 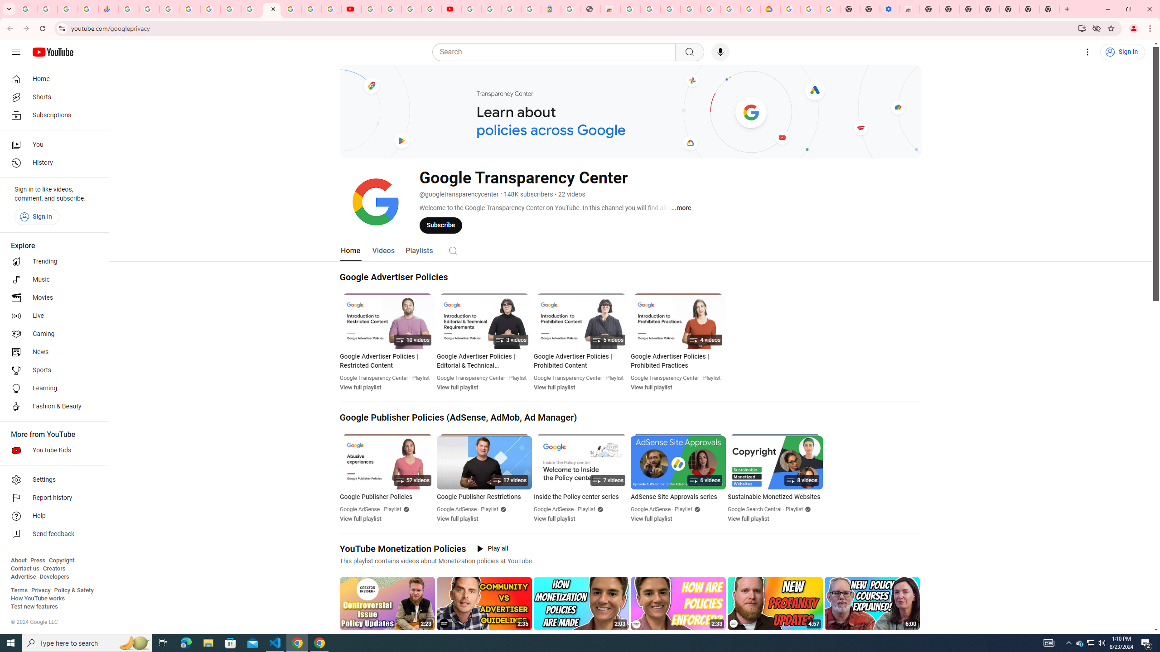 What do you see at coordinates (678, 361) in the screenshot?
I see `Google Advertiser Policies | Prohibited Practices` at bounding box center [678, 361].